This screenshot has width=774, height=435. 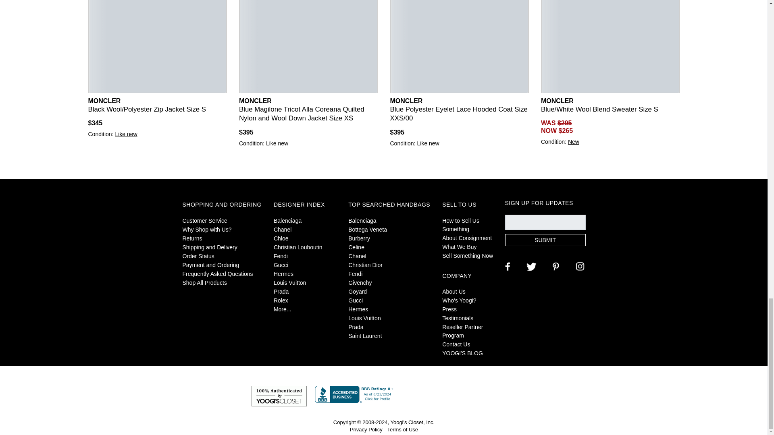 I want to click on Follow us on Twitter, so click(x=531, y=266).